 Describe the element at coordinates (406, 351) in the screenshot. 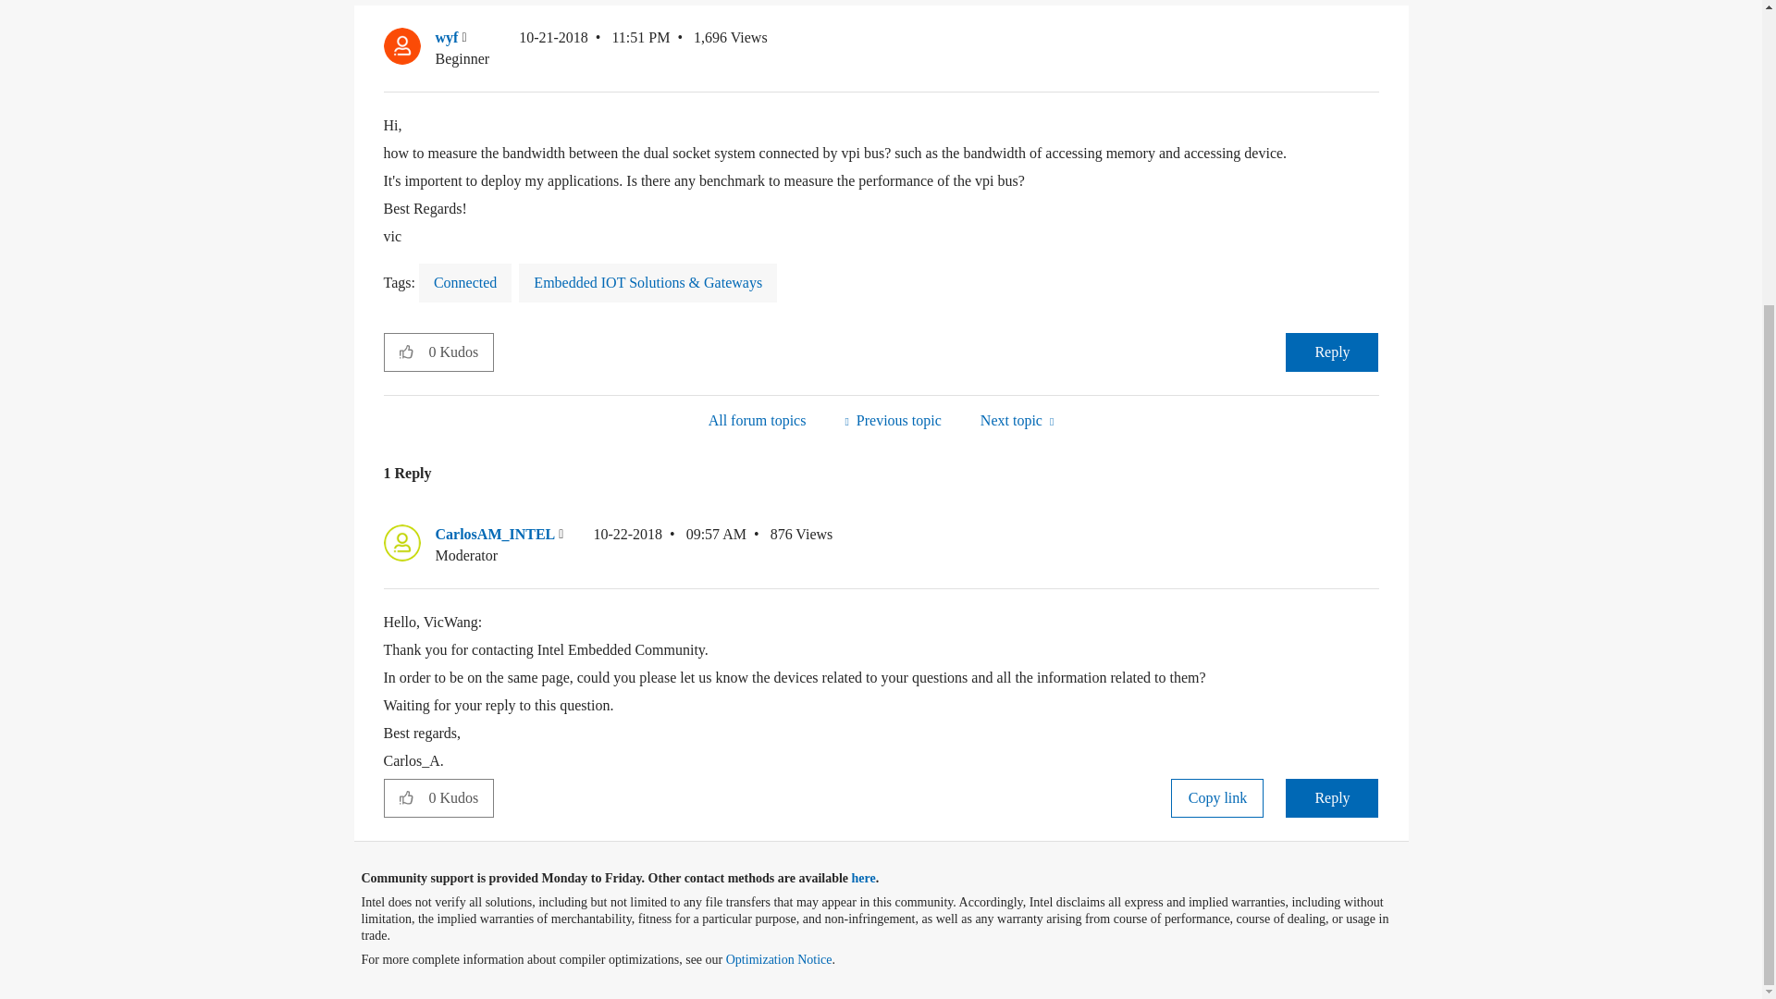

I see `Click here to give kudos to this post.` at that location.